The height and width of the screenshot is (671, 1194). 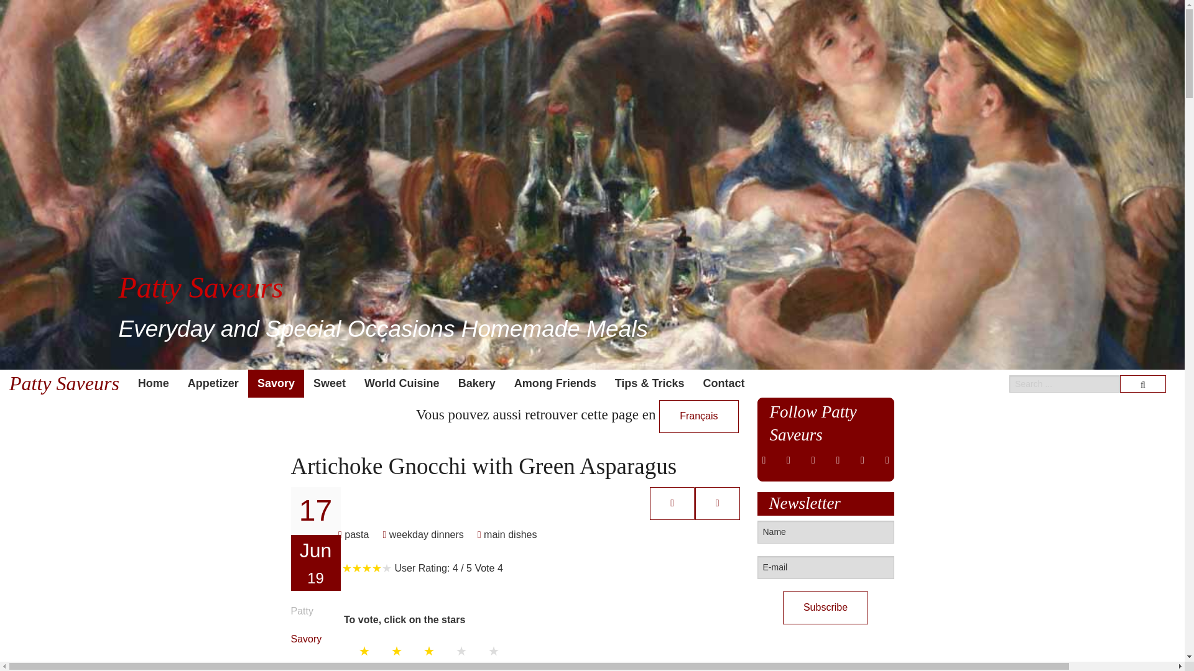 What do you see at coordinates (826, 568) in the screenshot?
I see `E-mail` at bounding box center [826, 568].